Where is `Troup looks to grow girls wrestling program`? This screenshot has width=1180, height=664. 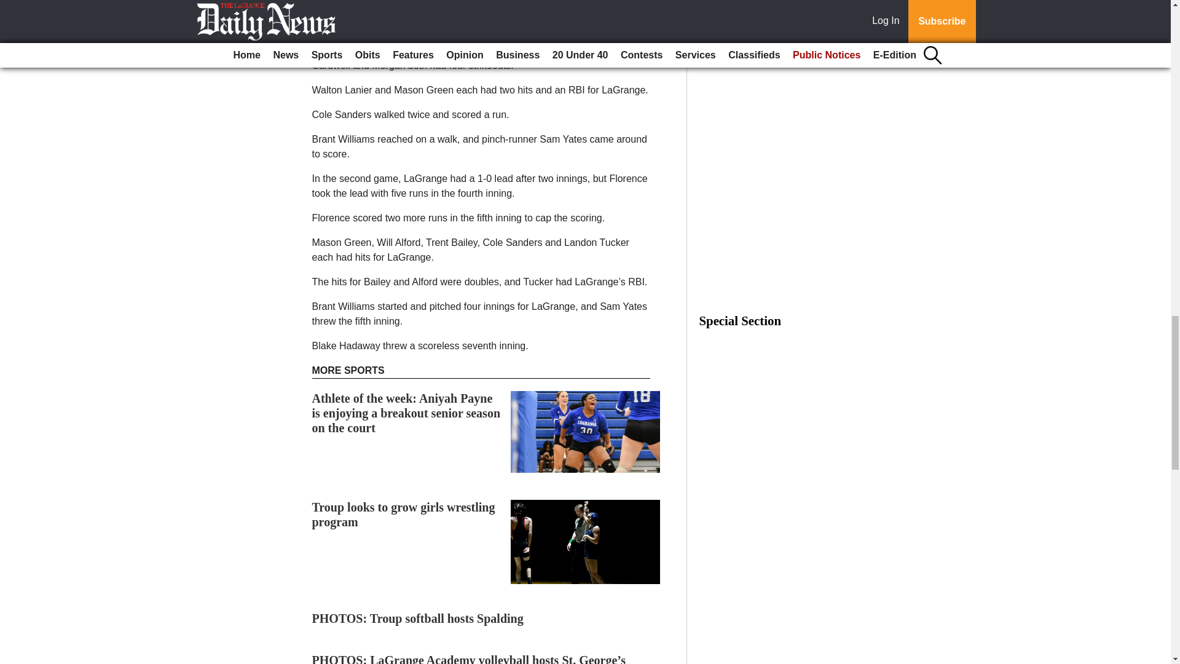 Troup looks to grow girls wrestling program is located at coordinates (404, 514).